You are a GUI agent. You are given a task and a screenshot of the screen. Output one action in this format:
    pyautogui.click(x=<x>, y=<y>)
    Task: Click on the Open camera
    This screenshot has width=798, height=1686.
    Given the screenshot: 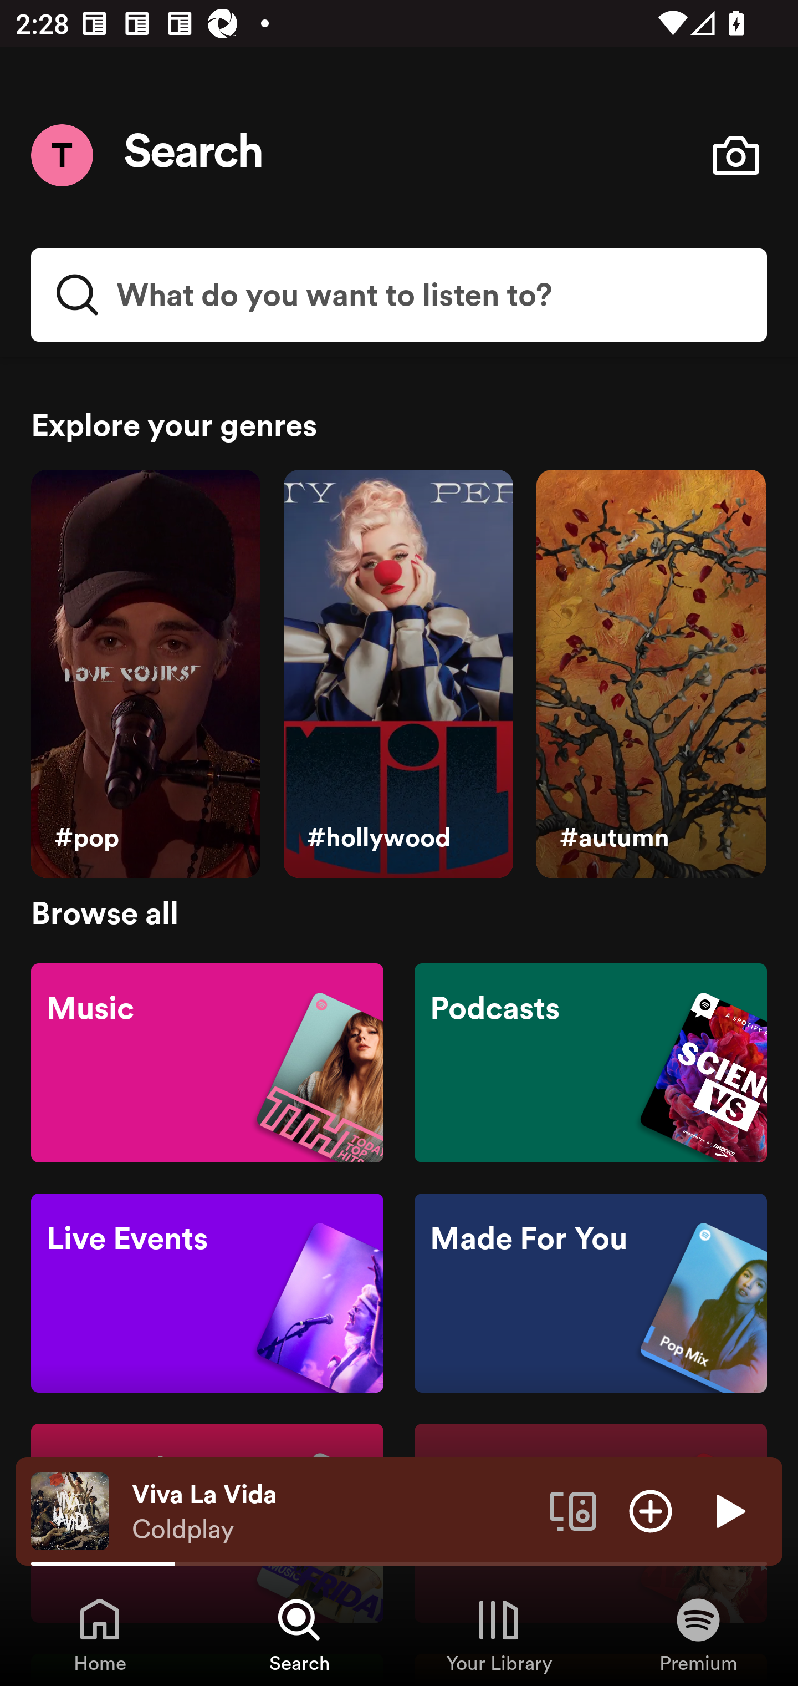 What is the action you would take?
    pyautogui.click(x=735, y=155)
    